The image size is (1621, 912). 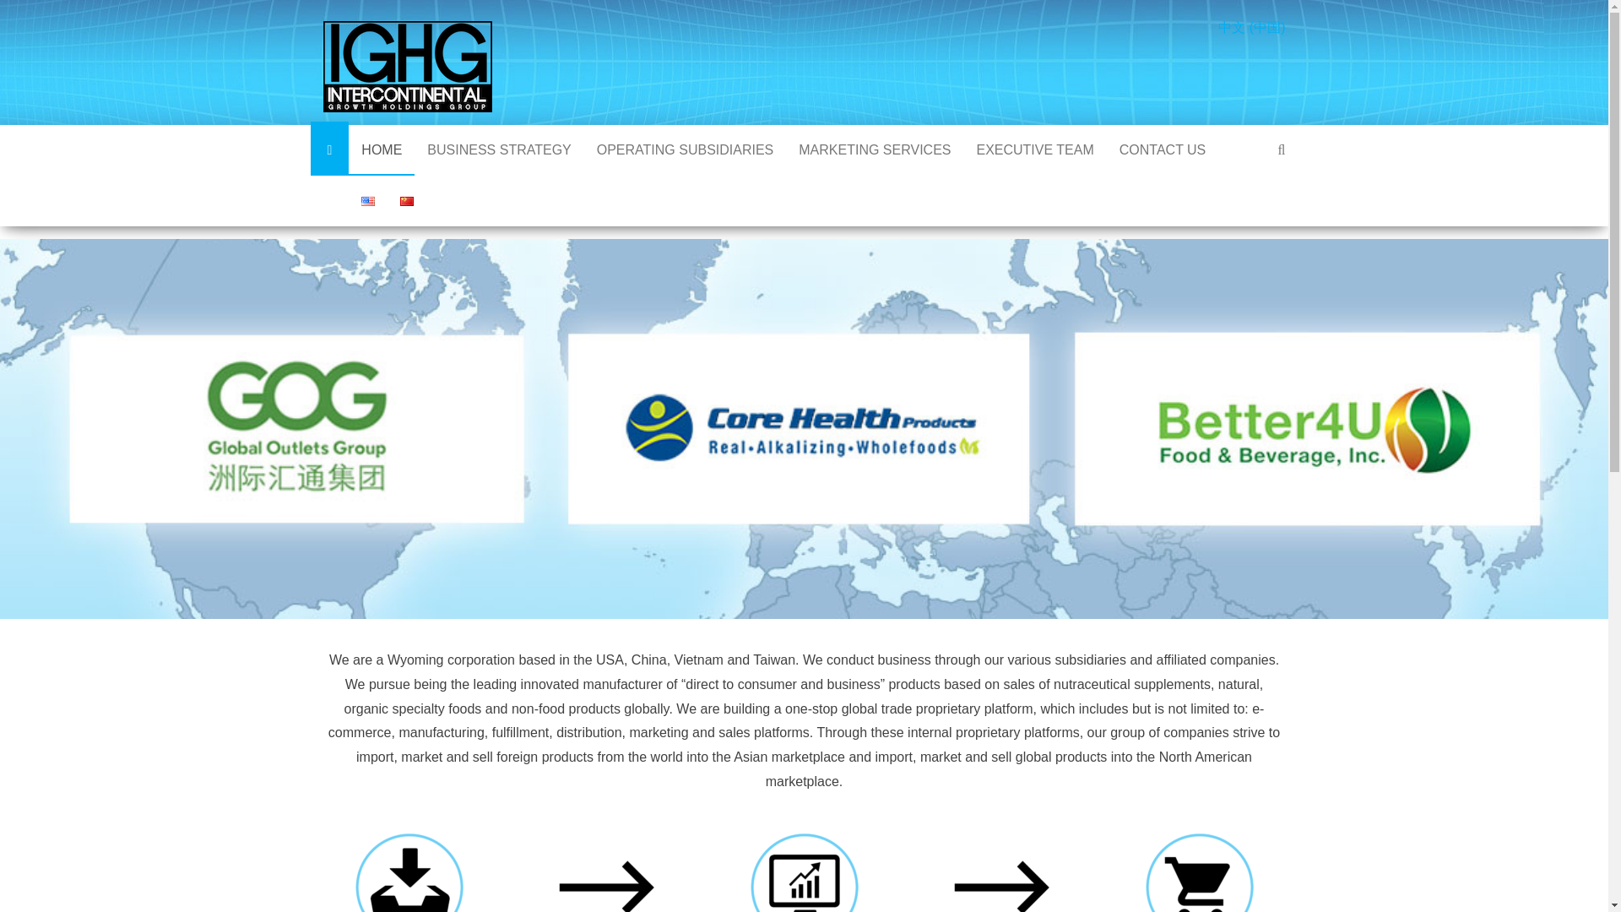 I want to click on Business Strategy, so click(x=499, y=150).